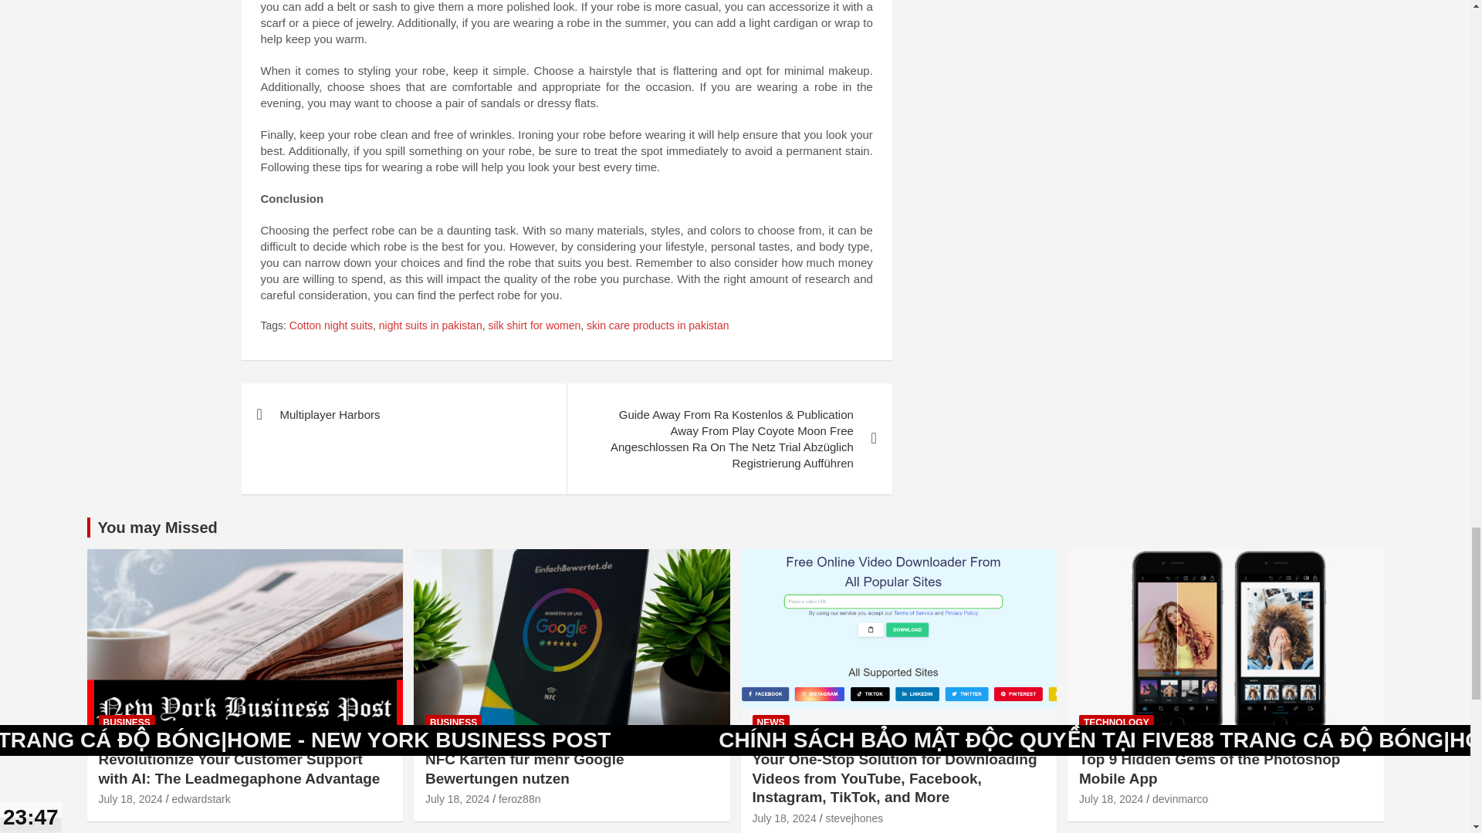 The image size is (1482, 833). Describe the element at coordinates (534, 325) in the screenshot. I see `silk shirt for women` at that location.